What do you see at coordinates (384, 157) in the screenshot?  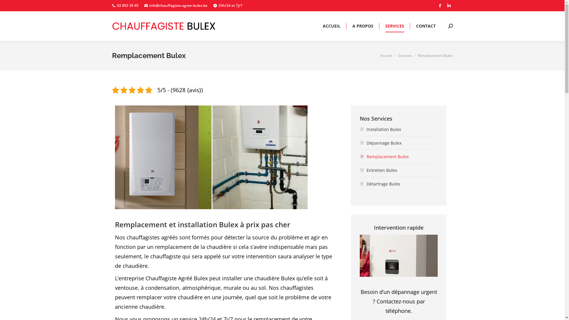 I see `Remplacement Bulex` at bounding box center [384, 157].